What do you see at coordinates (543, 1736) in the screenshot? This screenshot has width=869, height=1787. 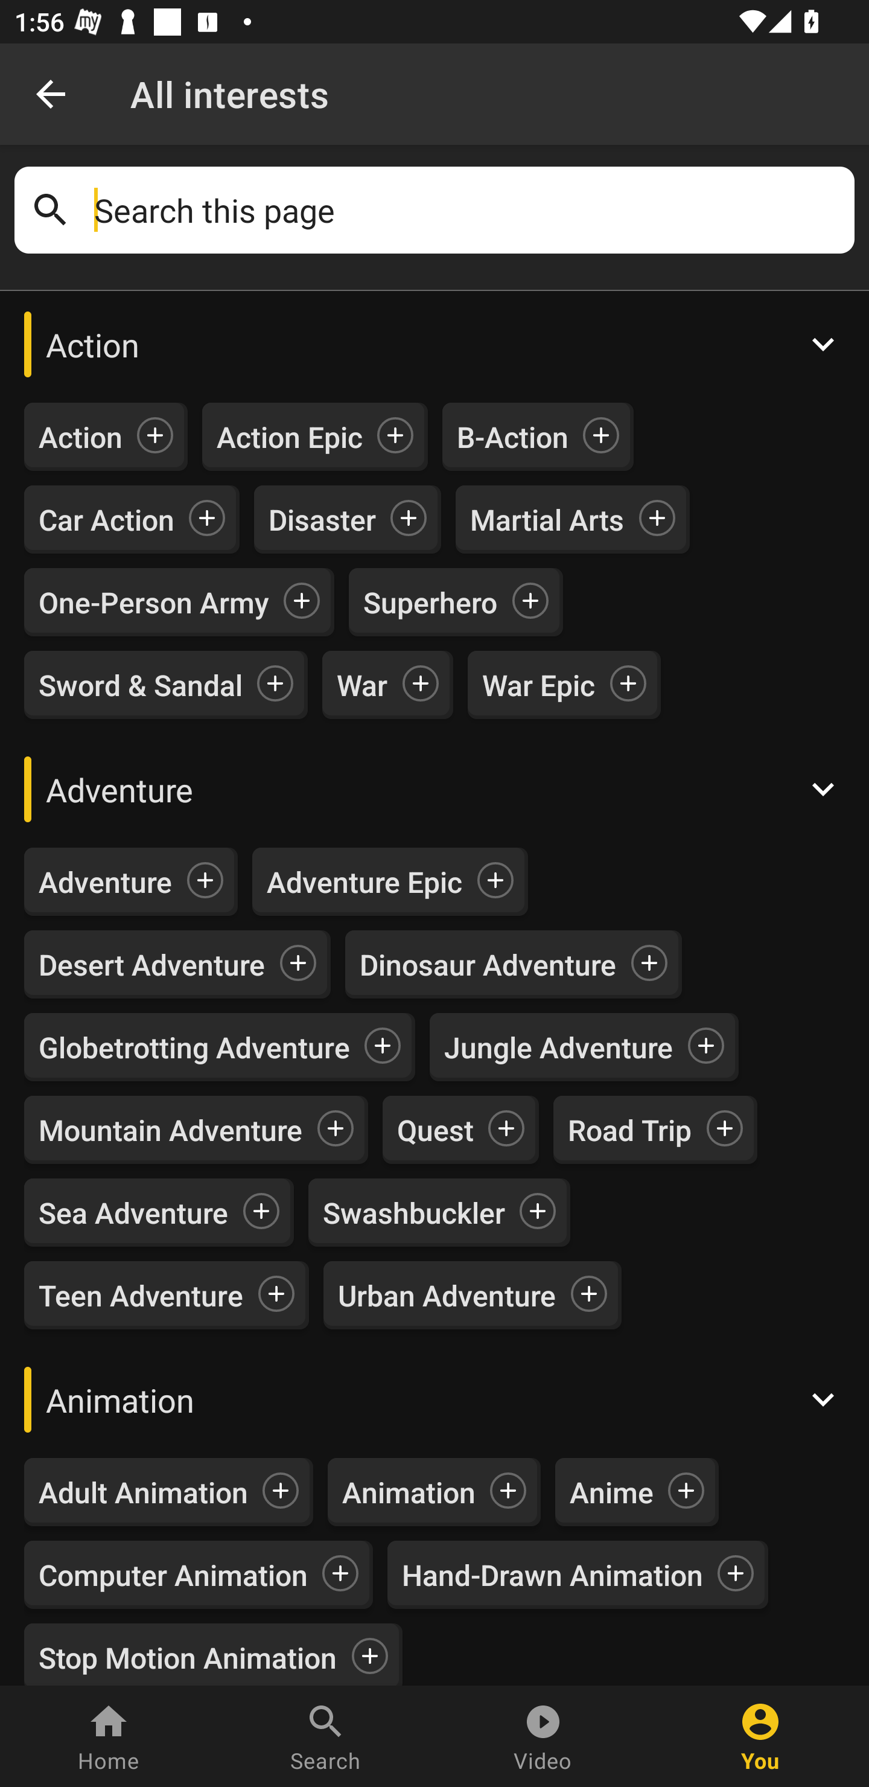 I see `Video` at bounding box center [543, 1736].